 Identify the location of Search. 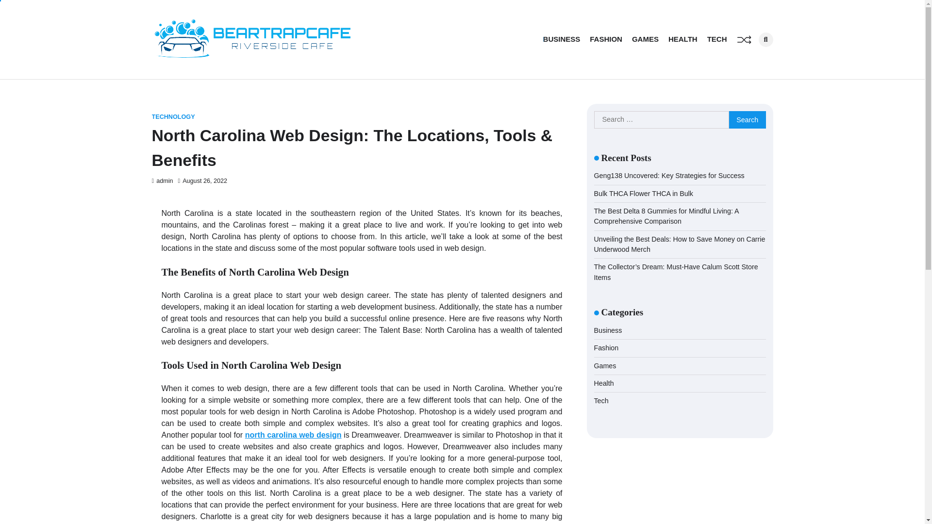
(749, 60).